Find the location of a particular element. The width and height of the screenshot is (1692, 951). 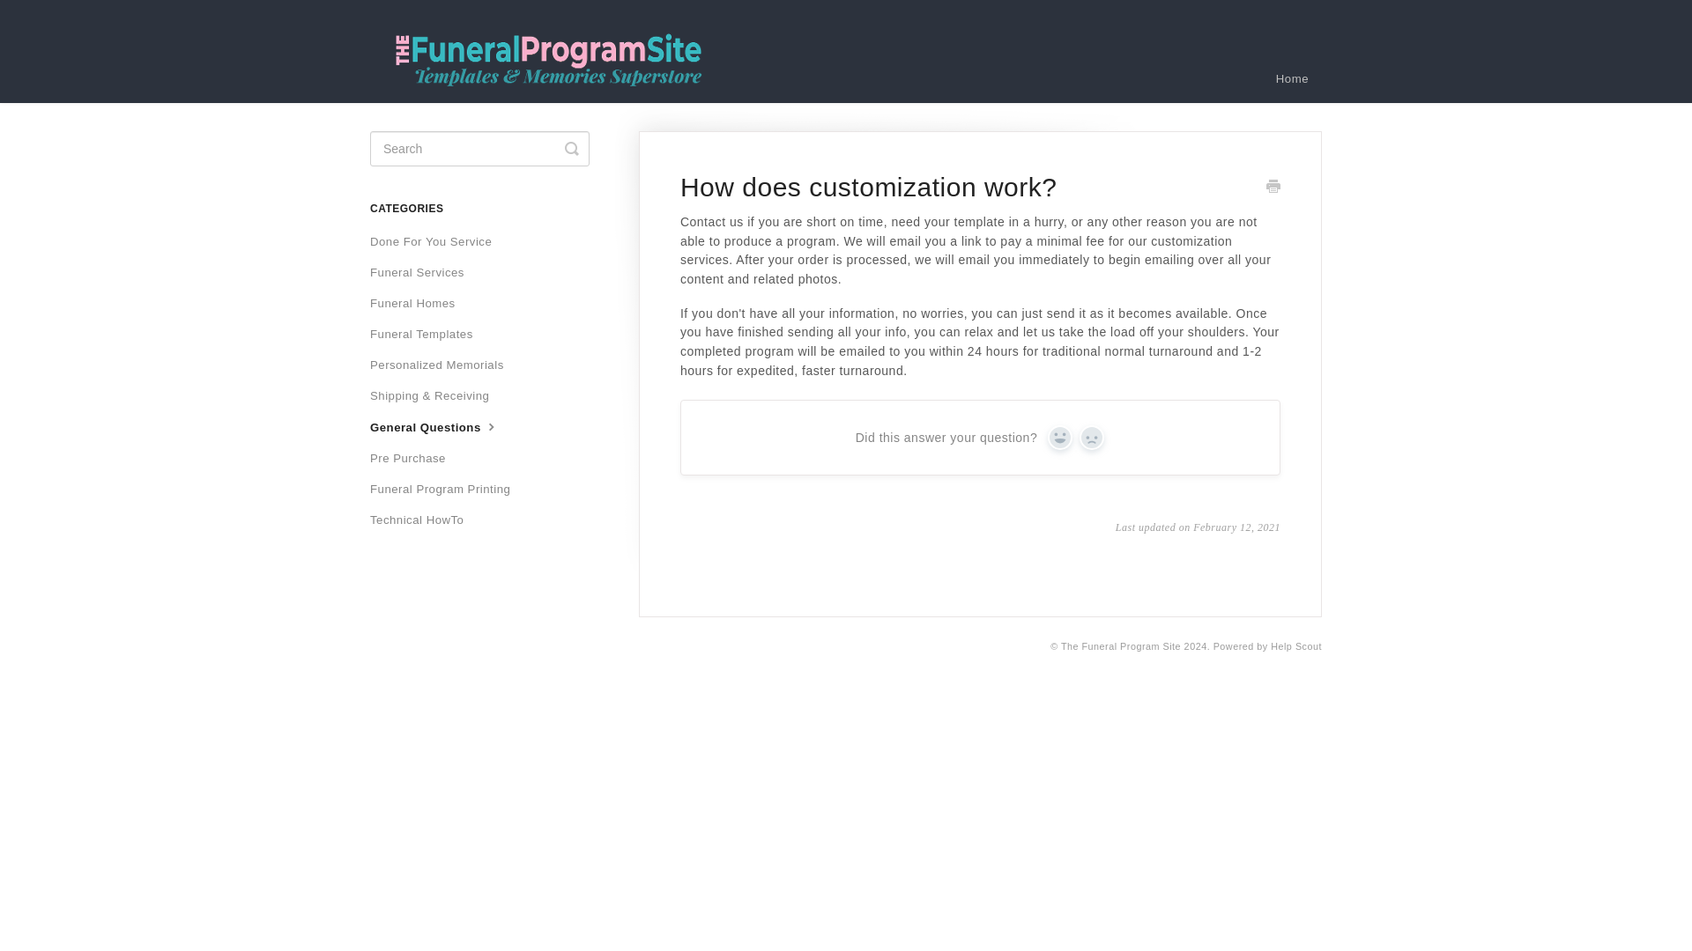

Funeral Services is located at coordinates (423, 273).